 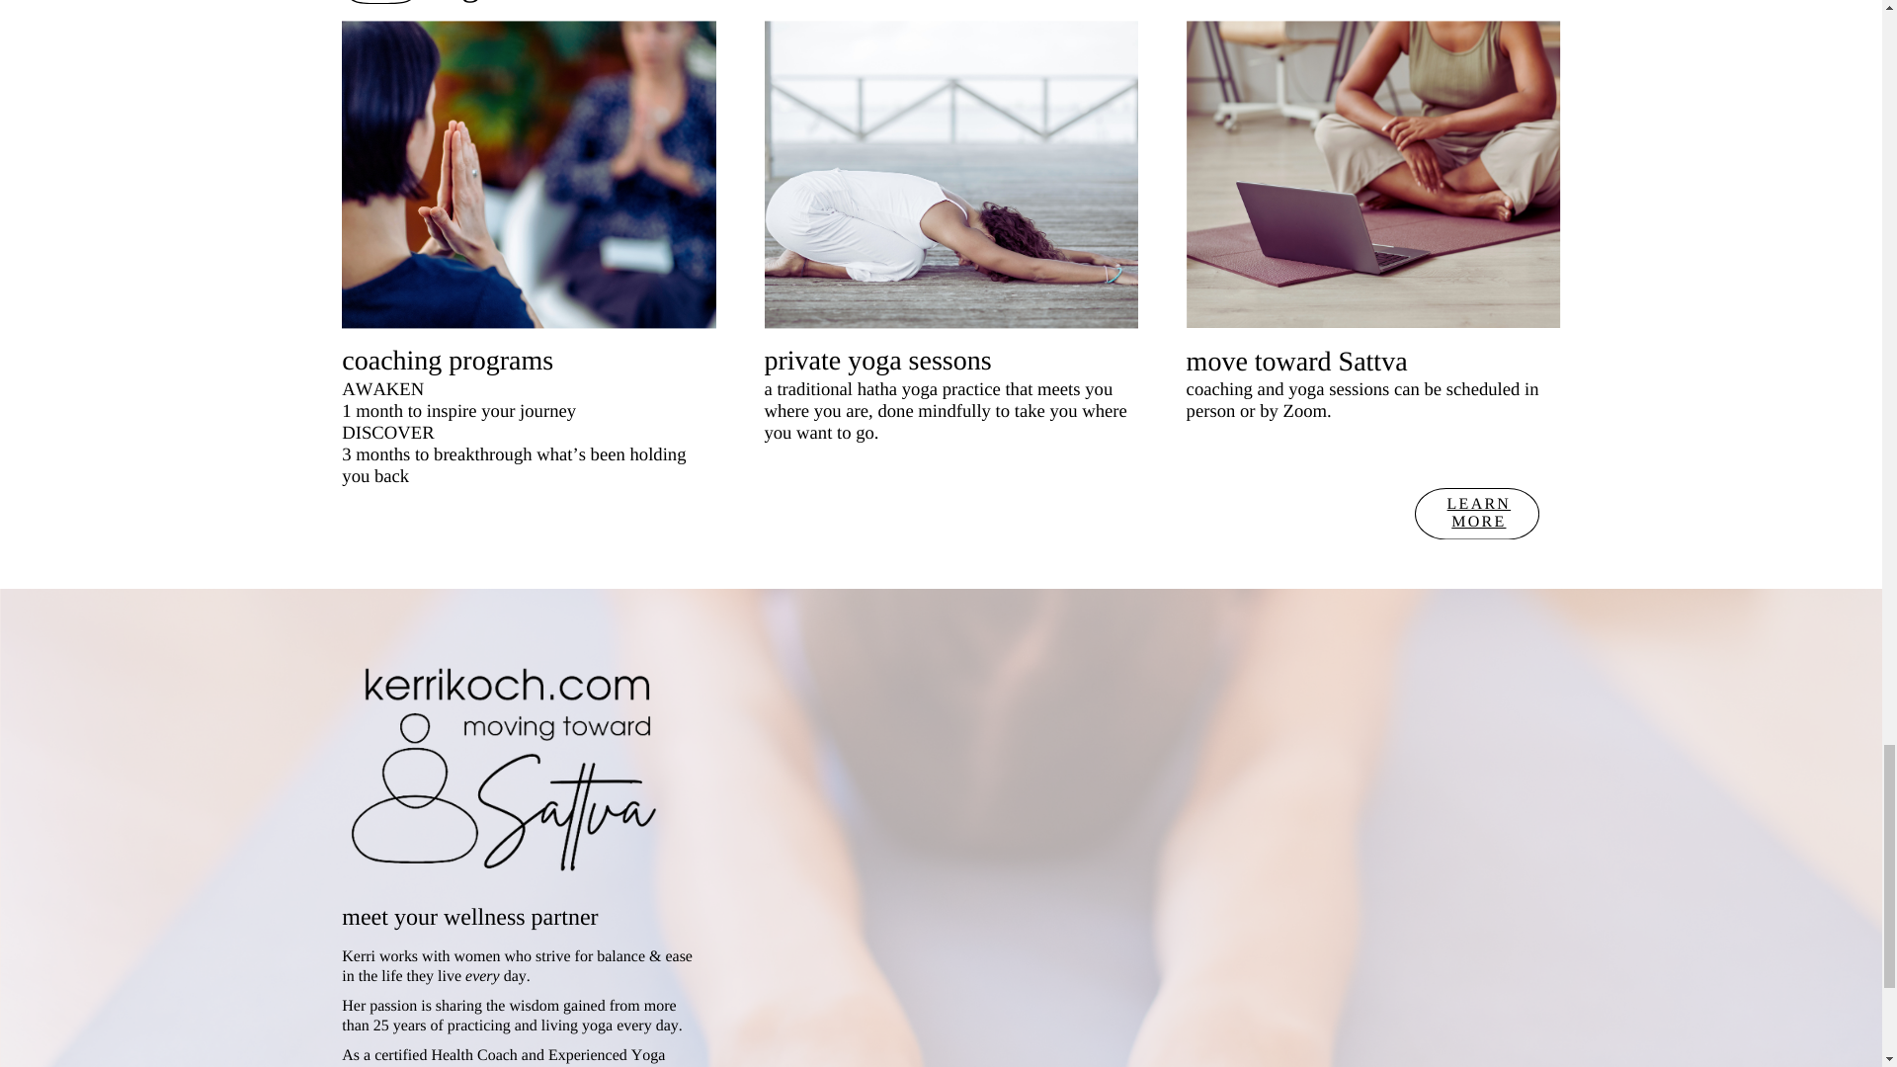 What do you see at coordinates (1478, 522) in the screenshot?
I see `MORE` at bounding box center [1478, 522].